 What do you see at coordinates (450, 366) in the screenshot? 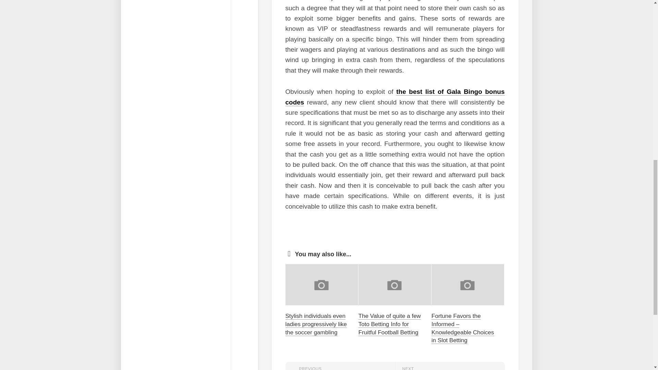
I see `the best list of Gala Bingo bonus codes` at bounding box center [450, 366].